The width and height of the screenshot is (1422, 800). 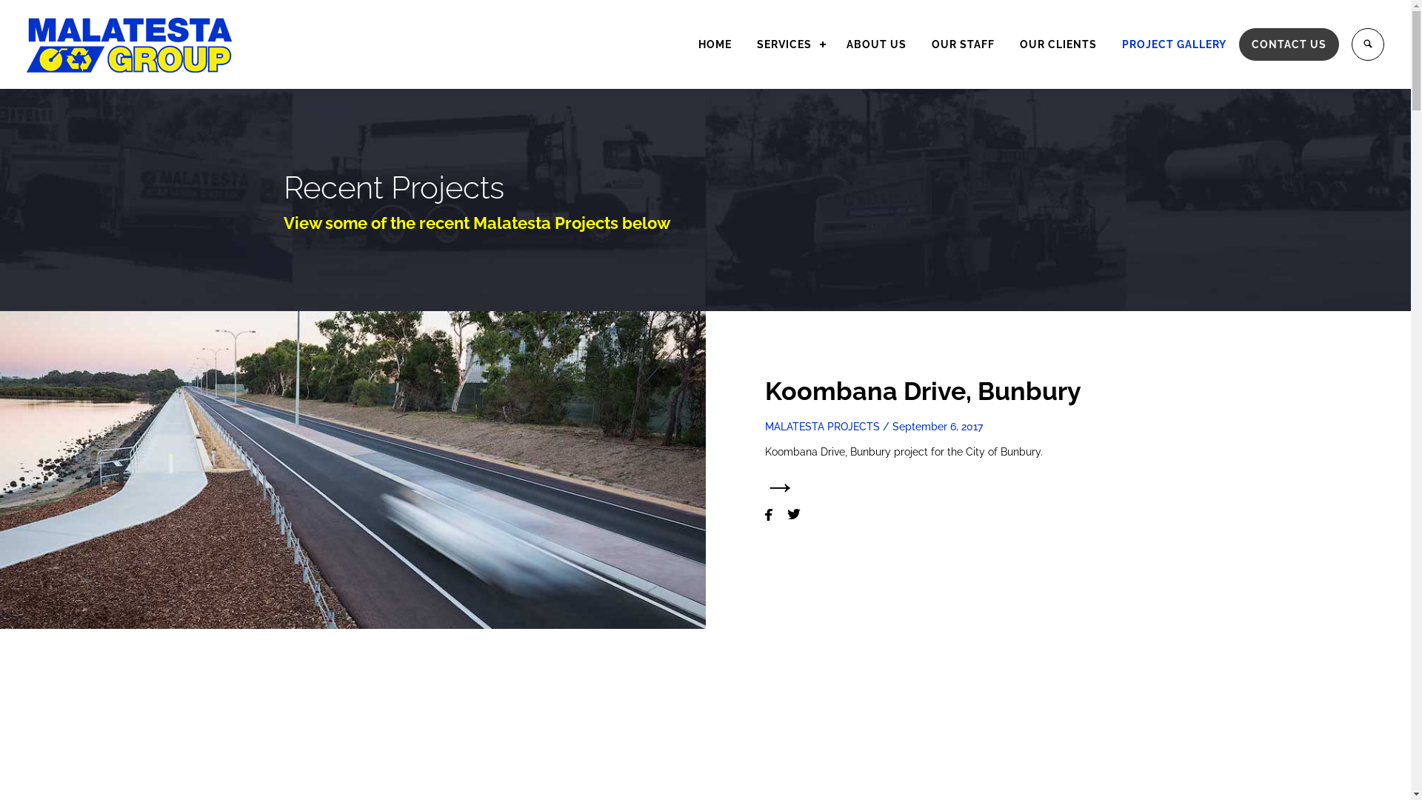 What do you see at coordinates (1175, 44) in the screenshot?
I see `PROJECT GALLERY` at bounding box center [1175, 44].